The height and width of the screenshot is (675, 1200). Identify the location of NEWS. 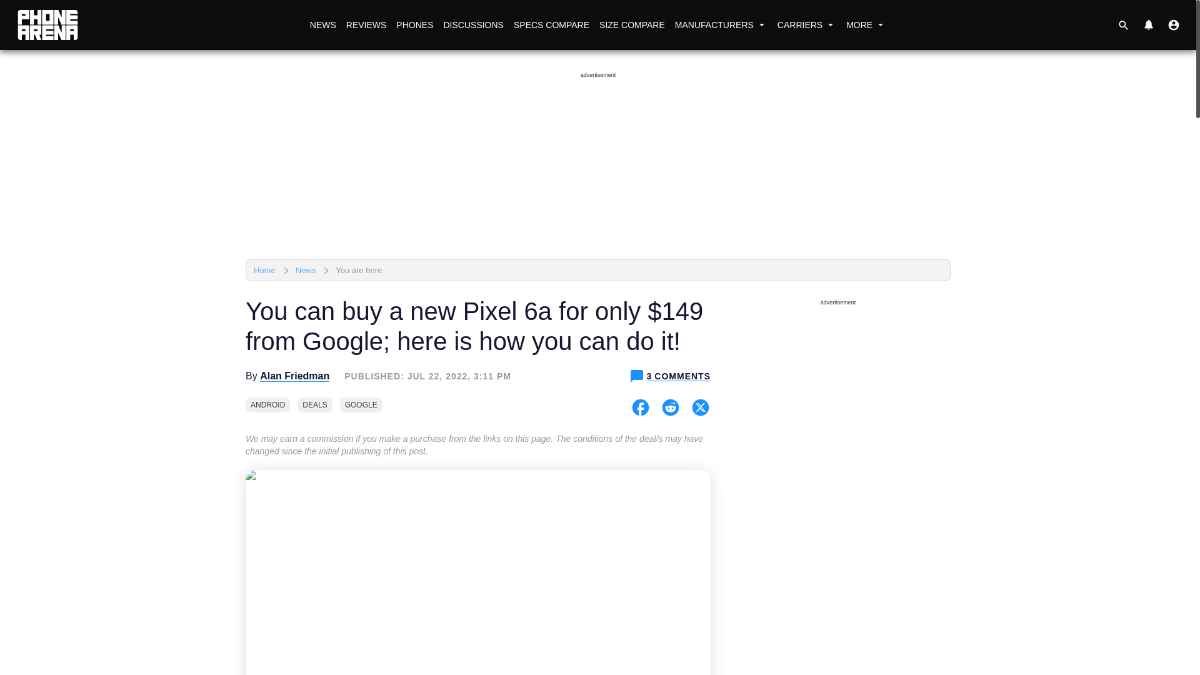
(322, 25).